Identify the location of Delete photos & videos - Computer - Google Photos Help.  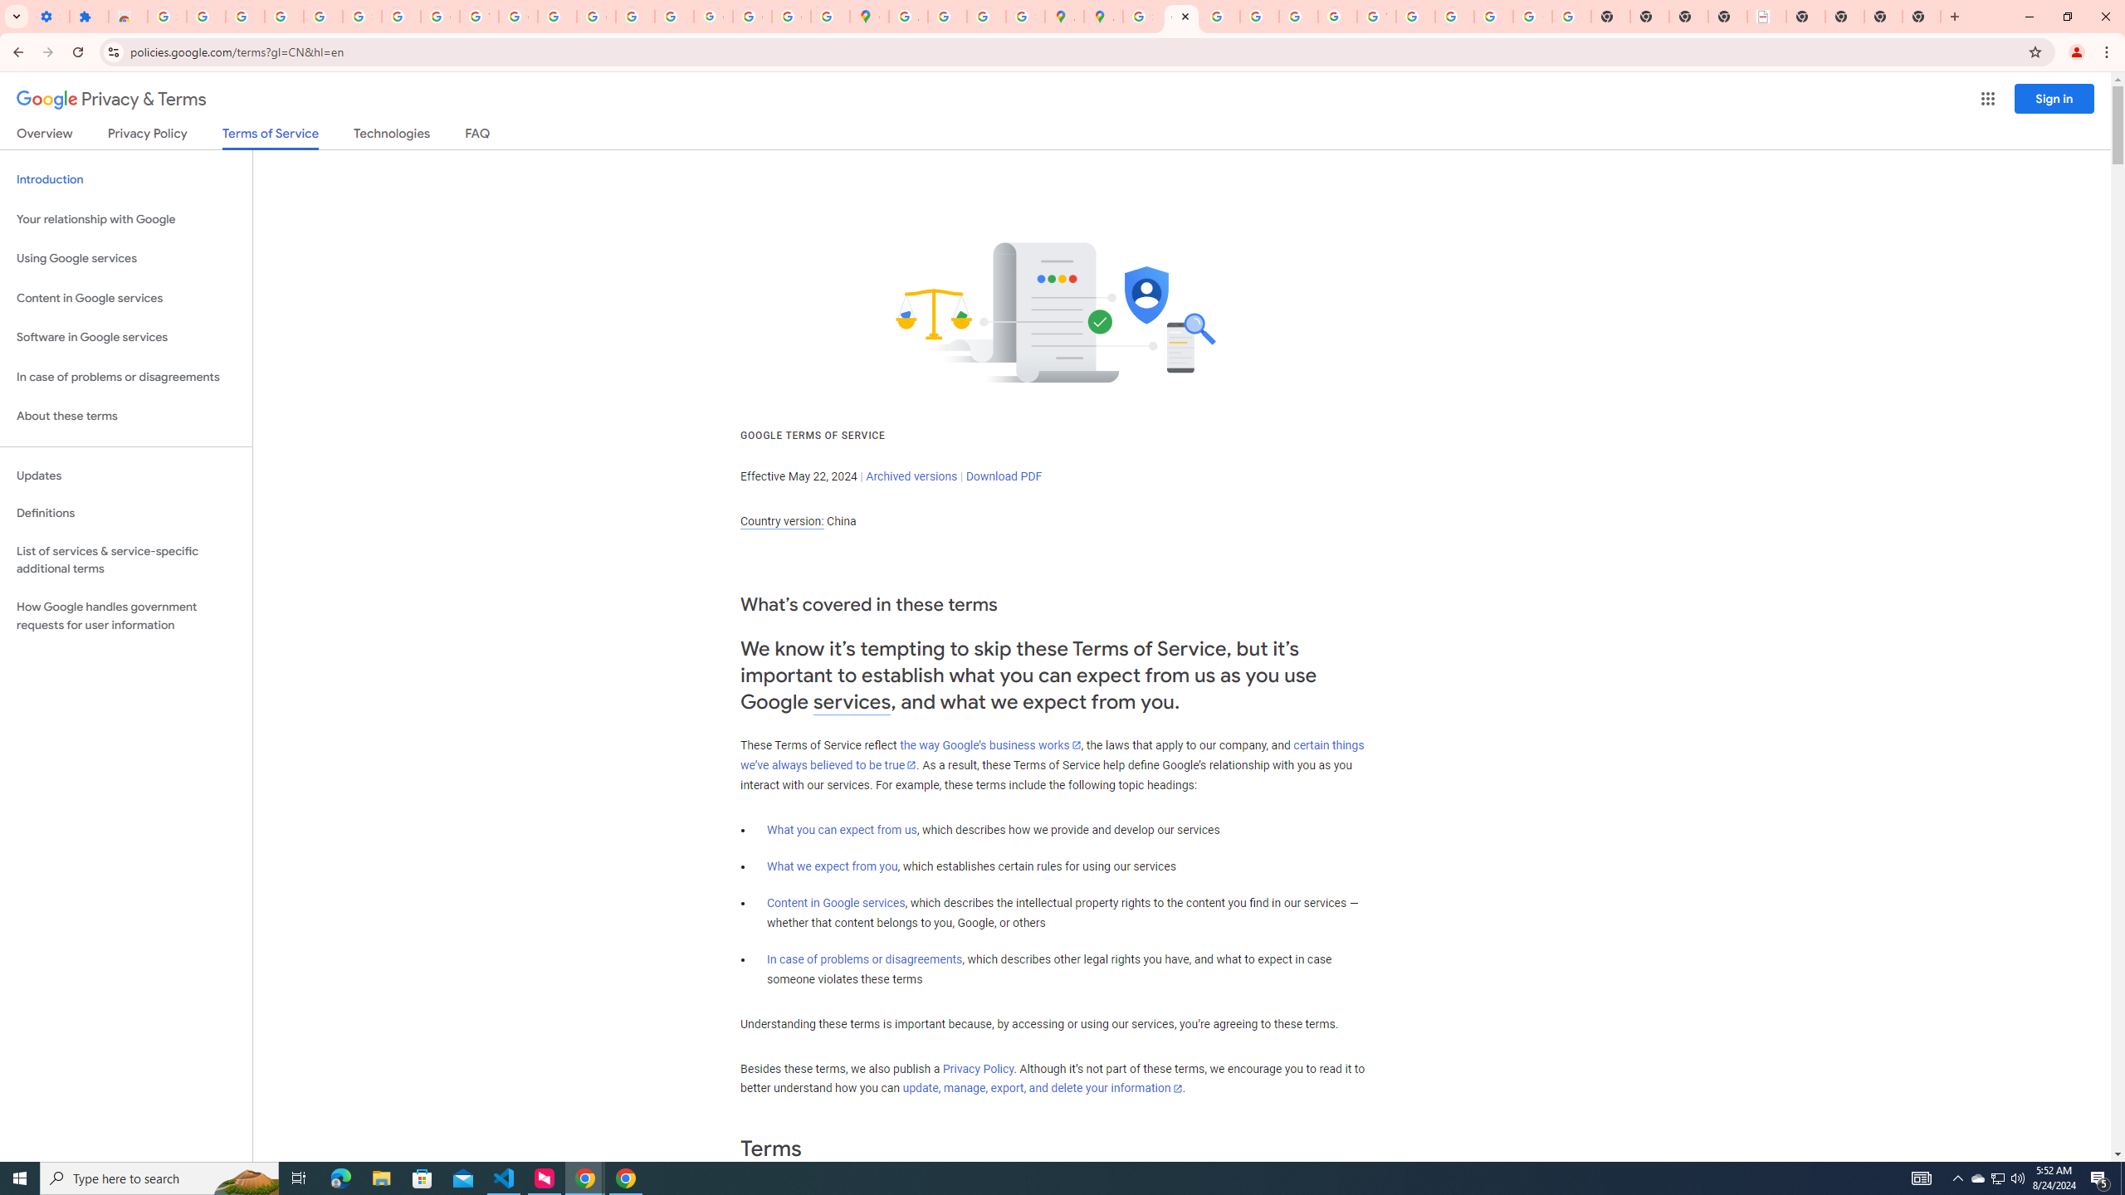
(245, 17).